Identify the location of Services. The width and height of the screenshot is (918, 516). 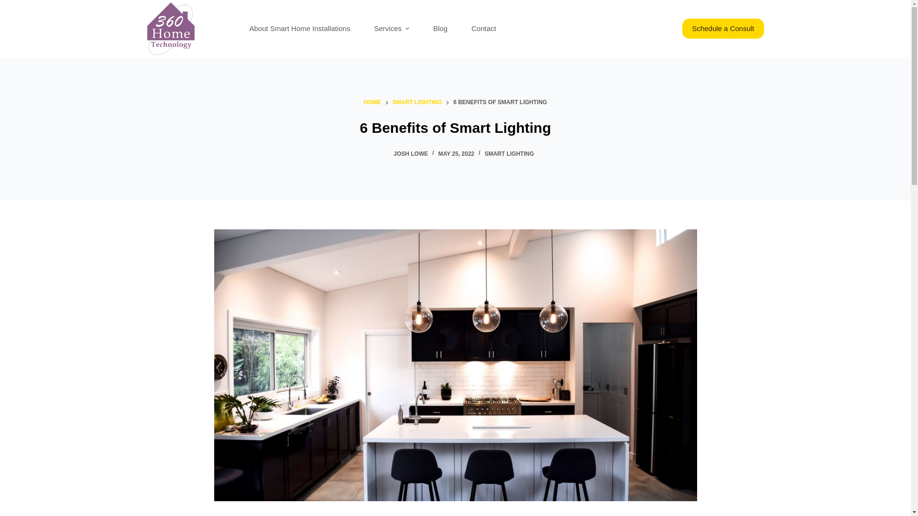
(392, 29).